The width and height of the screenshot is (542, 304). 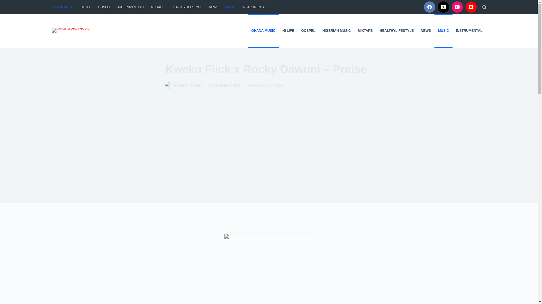 I want to click on MUSIC, so click(x=230, y=7).